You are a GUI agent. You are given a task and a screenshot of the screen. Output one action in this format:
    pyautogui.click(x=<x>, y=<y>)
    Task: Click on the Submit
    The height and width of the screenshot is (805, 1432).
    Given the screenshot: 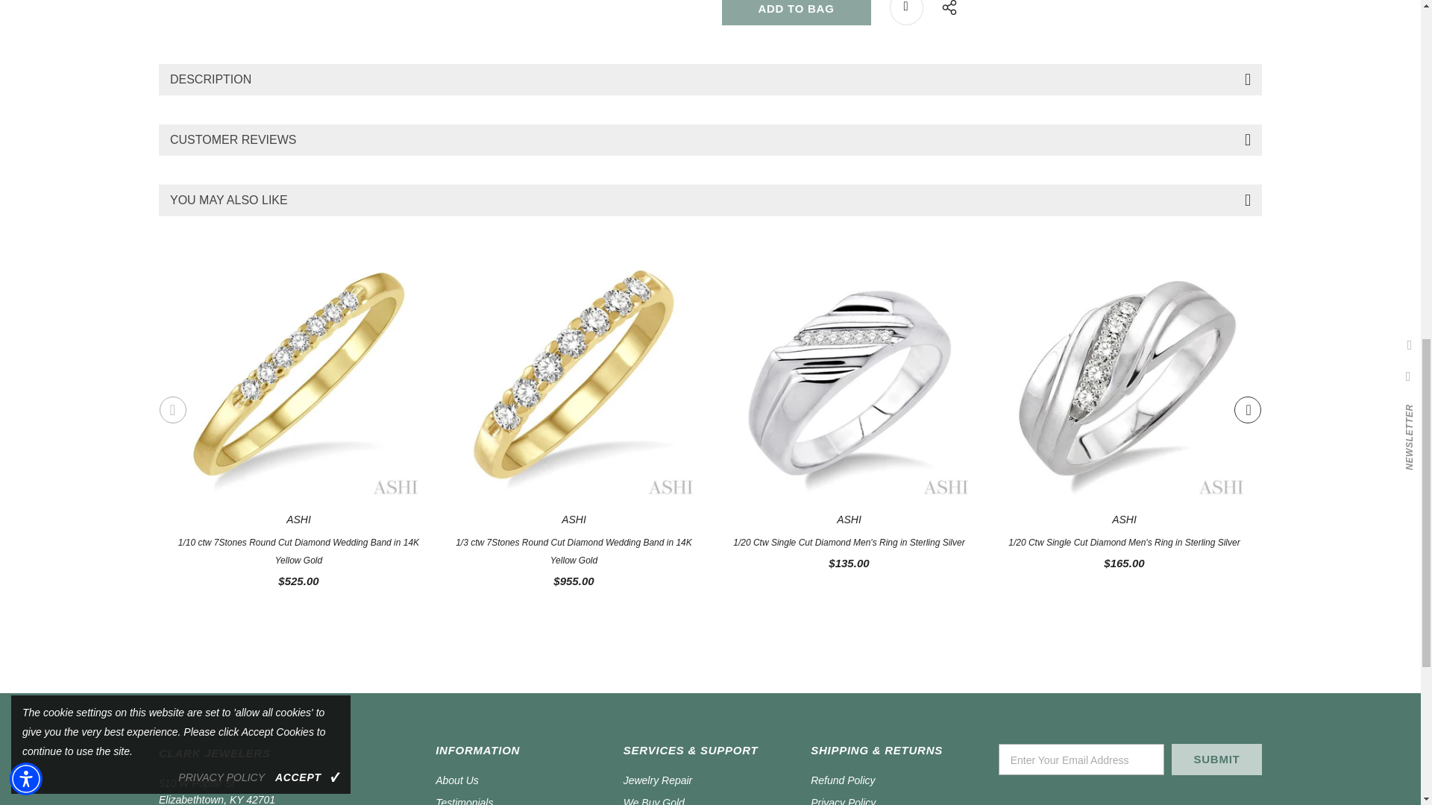 What is the action you would take?
    pyautogui.click(x=1216, y=759)
    